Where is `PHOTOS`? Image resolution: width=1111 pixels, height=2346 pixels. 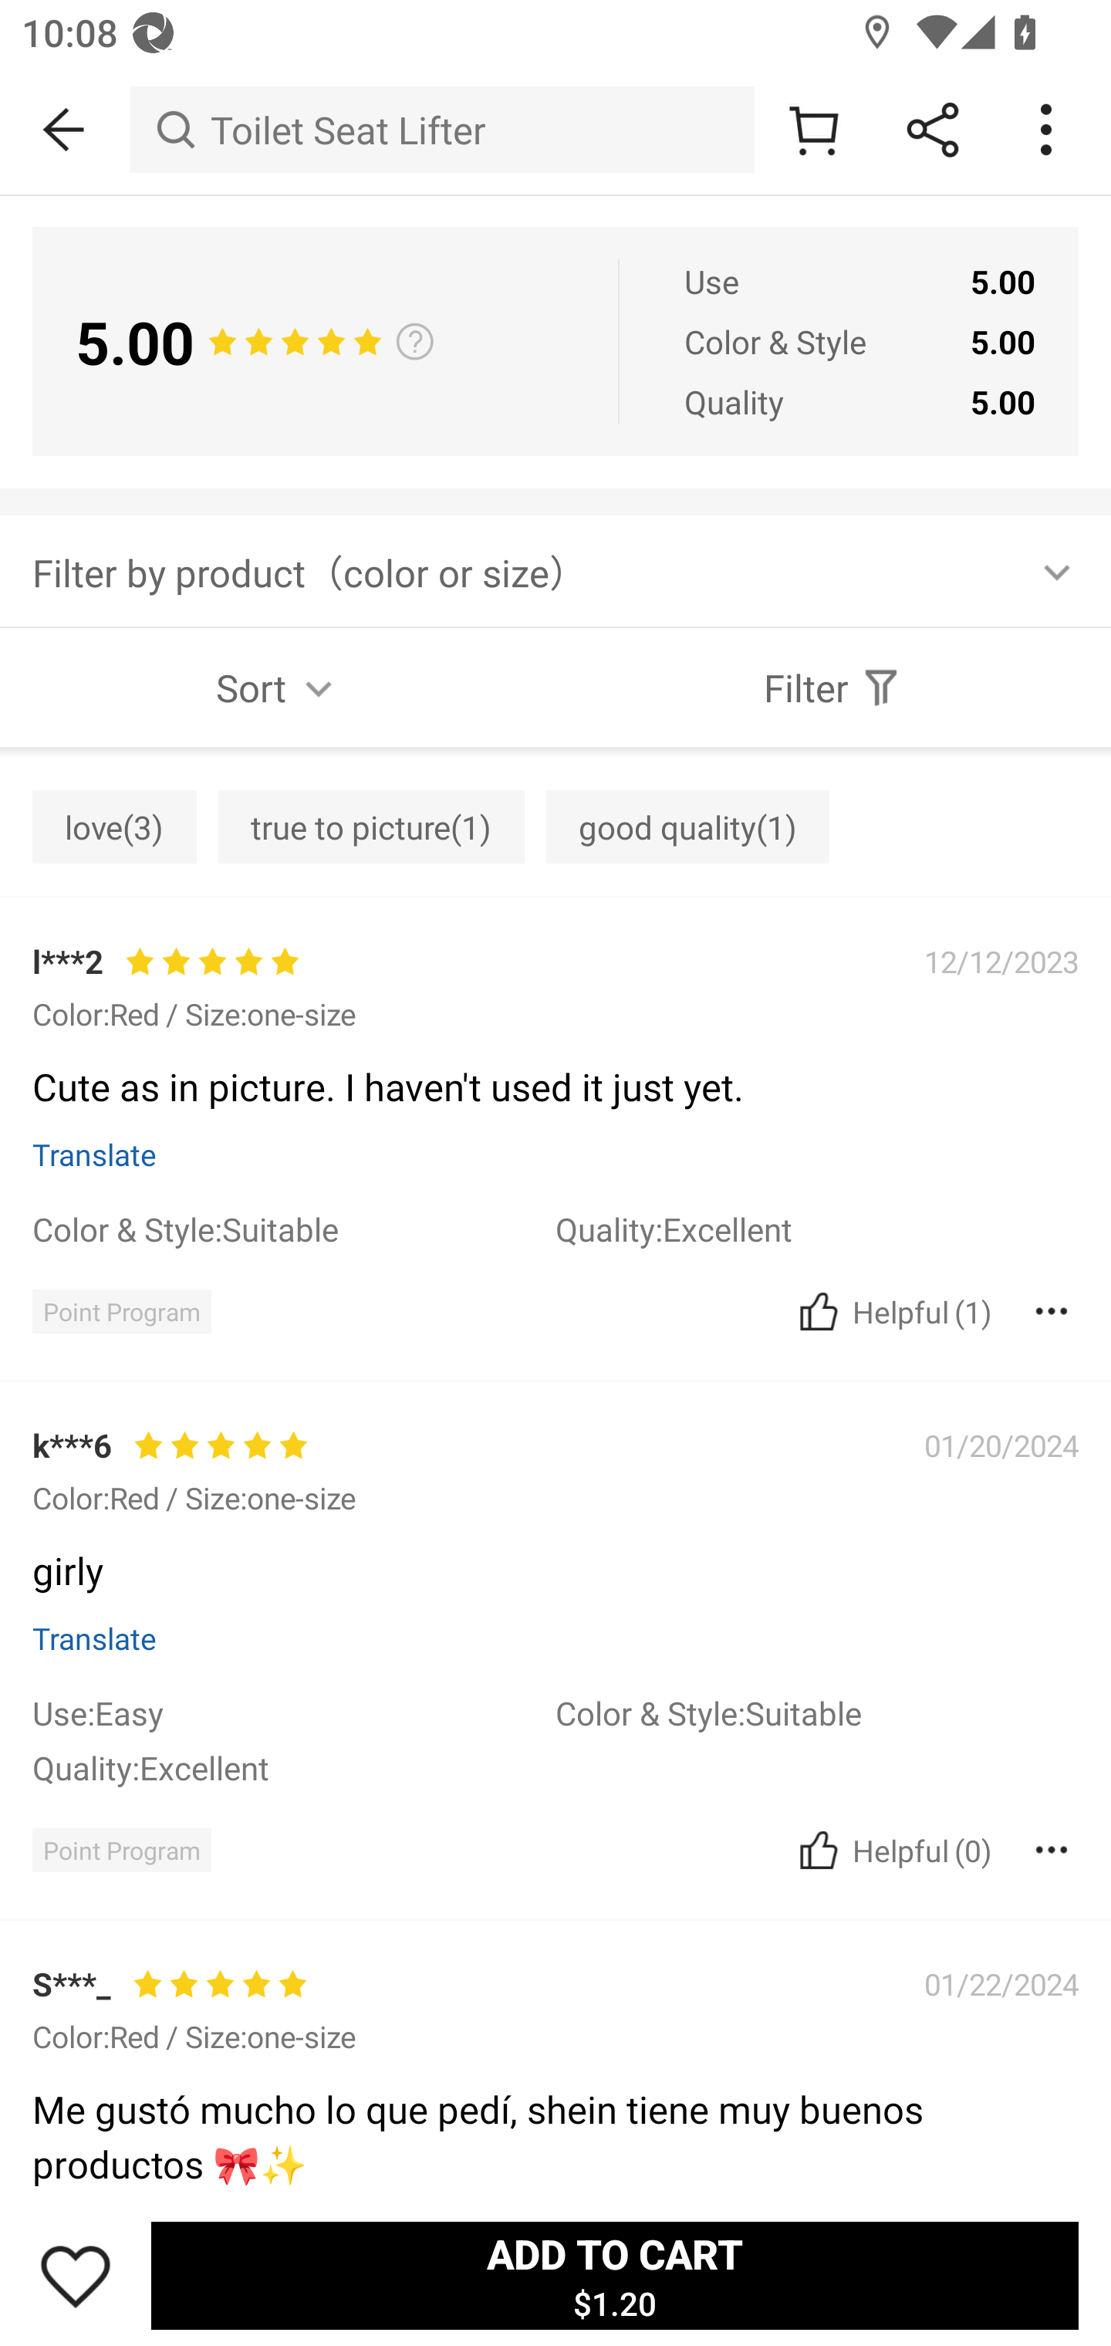 PHOTOS is located at coordinates (555, 750).